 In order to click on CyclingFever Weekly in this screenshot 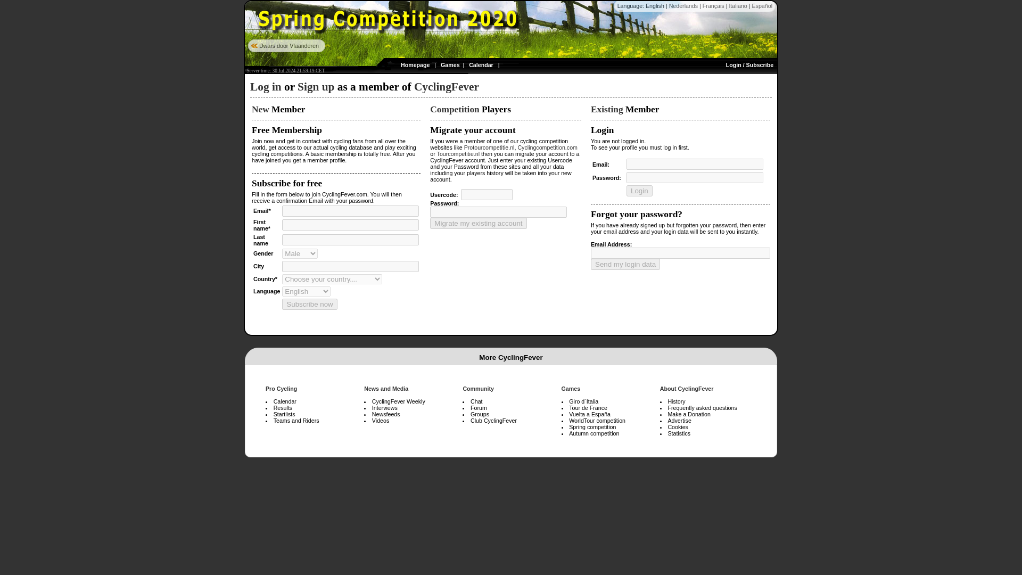, I will do `click(398, 401)`.